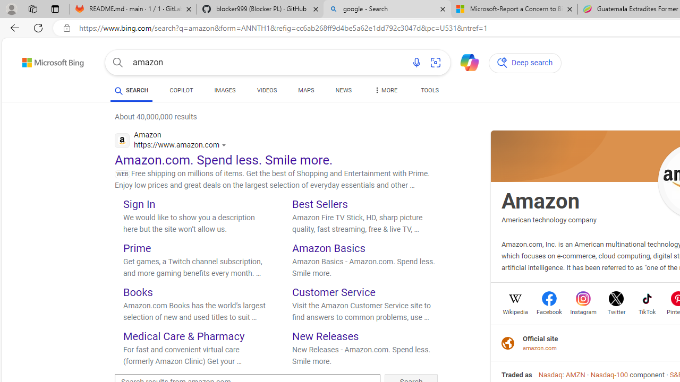 This screenshot has height=382, width=680. What do you see at coordinates (184, 335) in the screenshot?
I see `Medical Care & Pharmacy` at bounding box center [184, 335].